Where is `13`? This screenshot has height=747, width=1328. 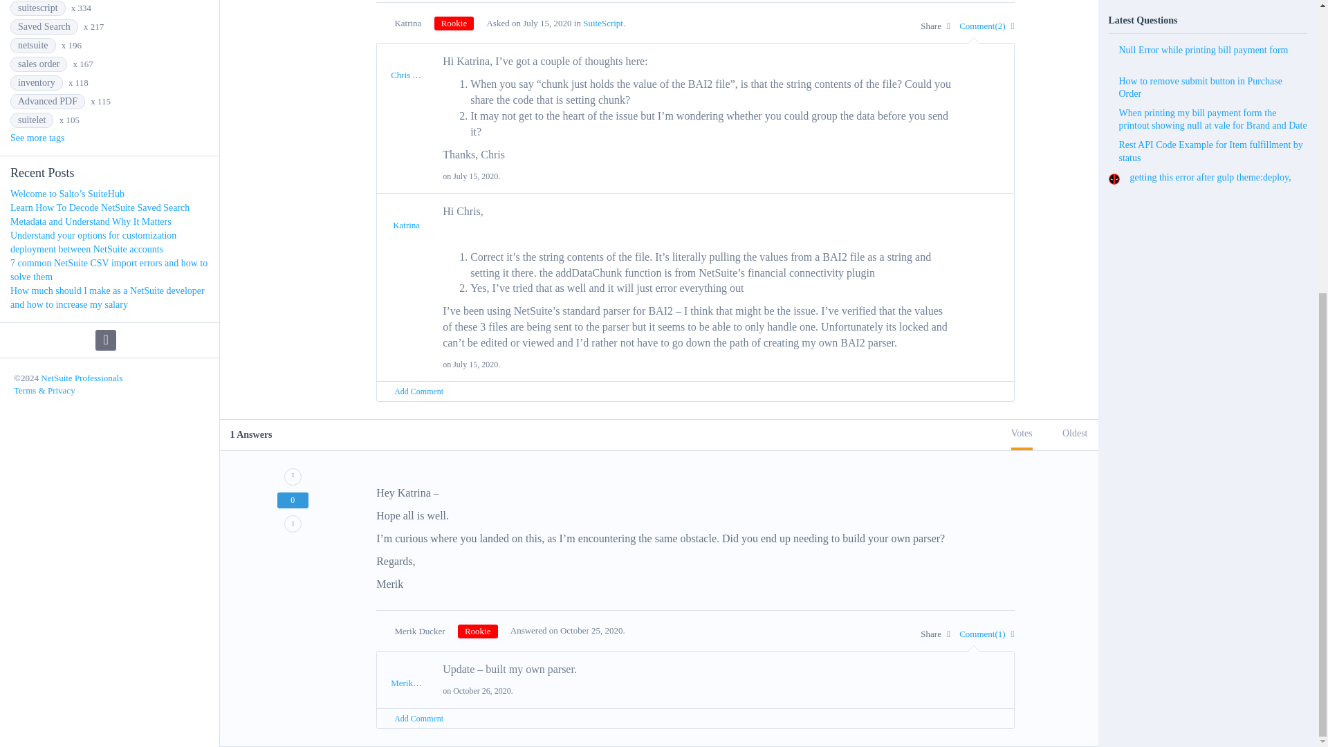 13 is located at coordinates (454, 24).